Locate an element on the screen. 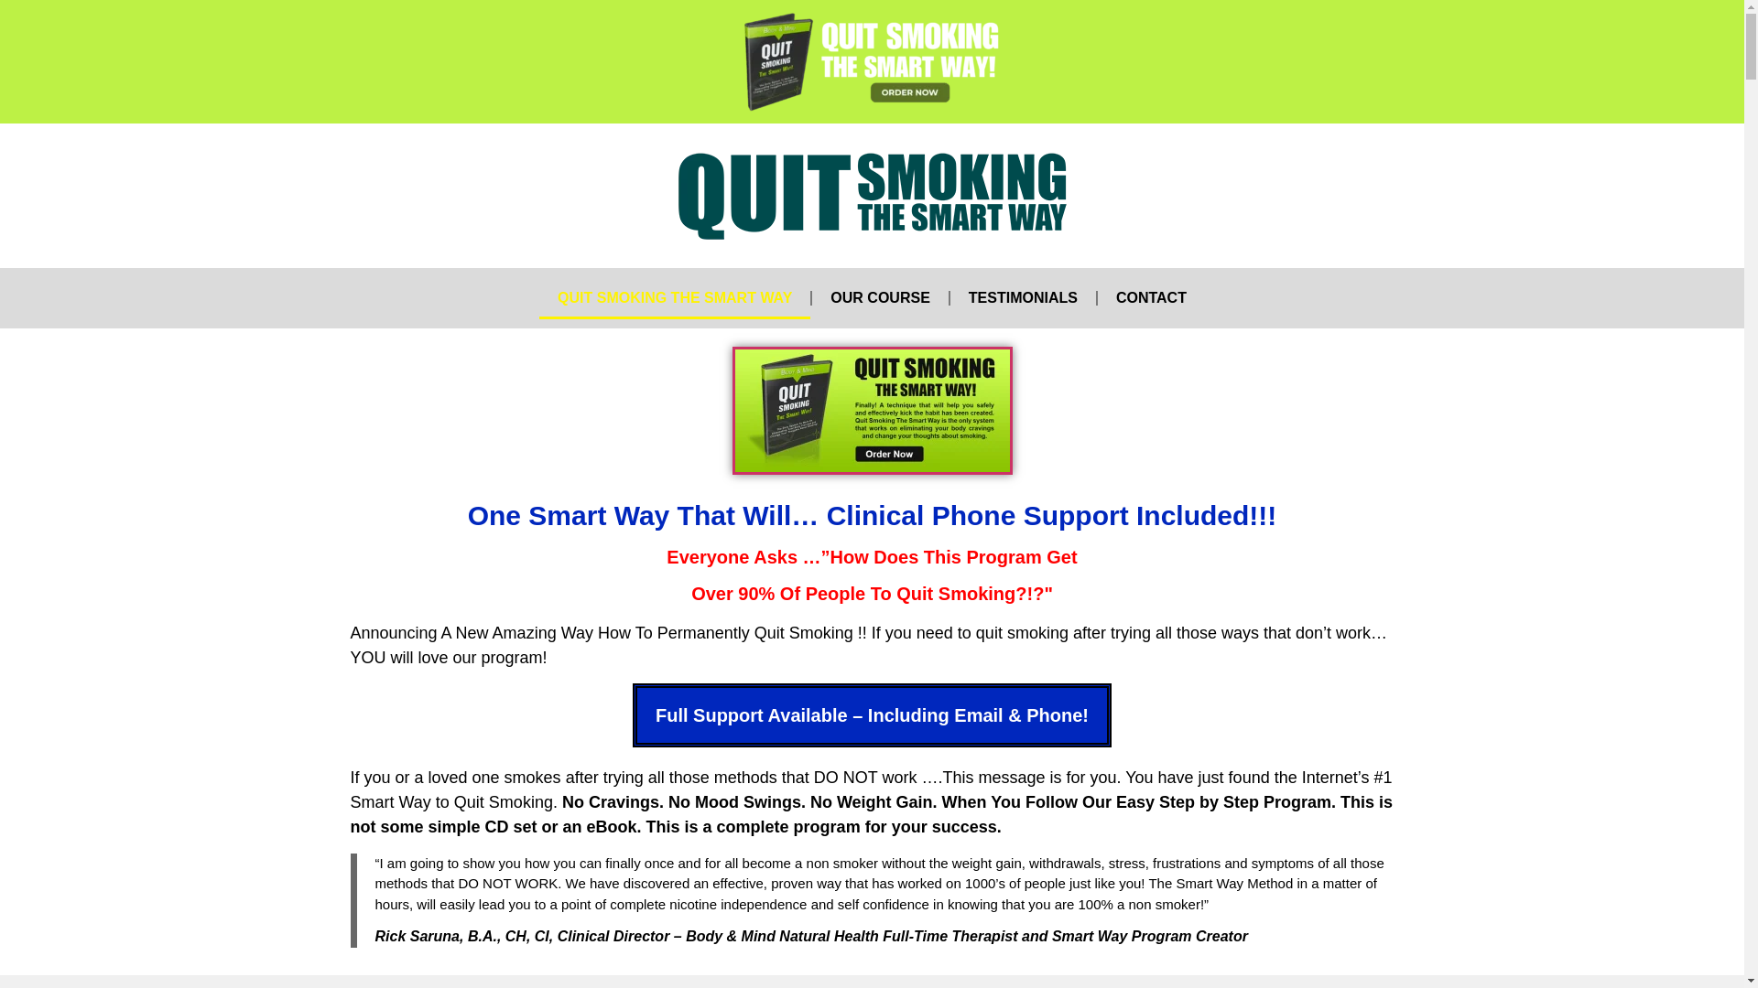 The width and height of the screenshot is (1758, 988). TESTIMONIALS is located at coordinates (1023, 298).